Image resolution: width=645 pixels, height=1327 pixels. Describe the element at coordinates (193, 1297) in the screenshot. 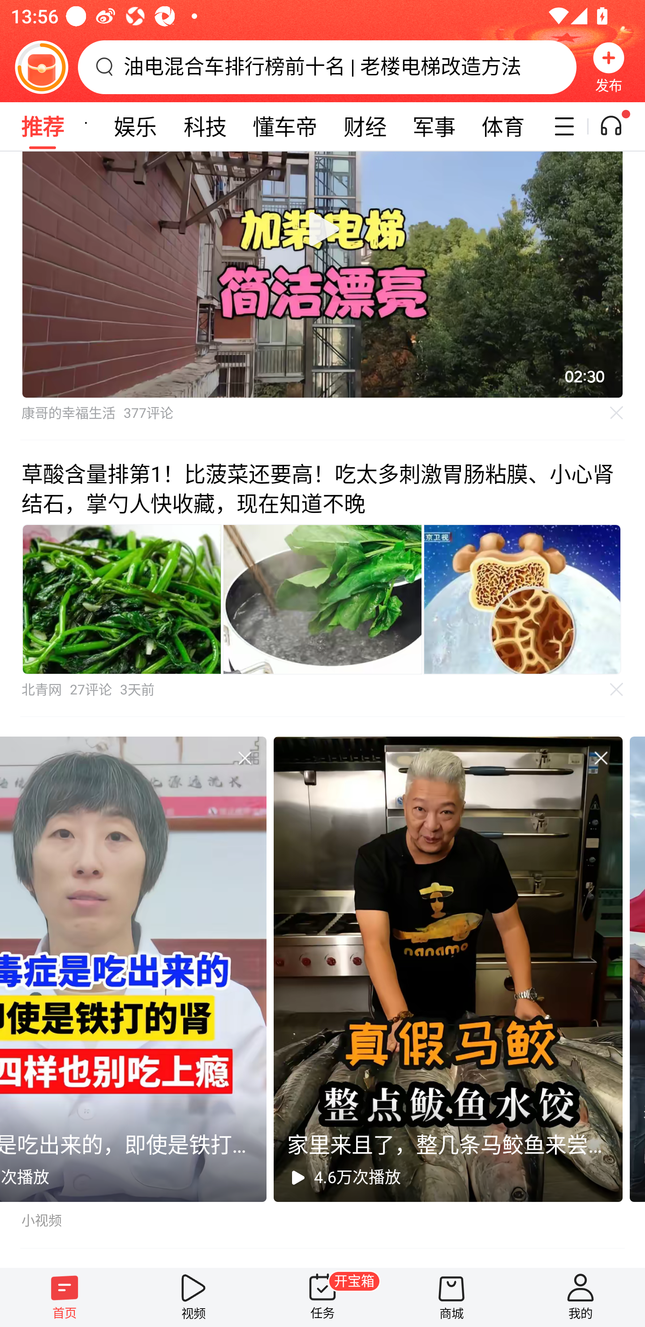

I see `视频` at that location.